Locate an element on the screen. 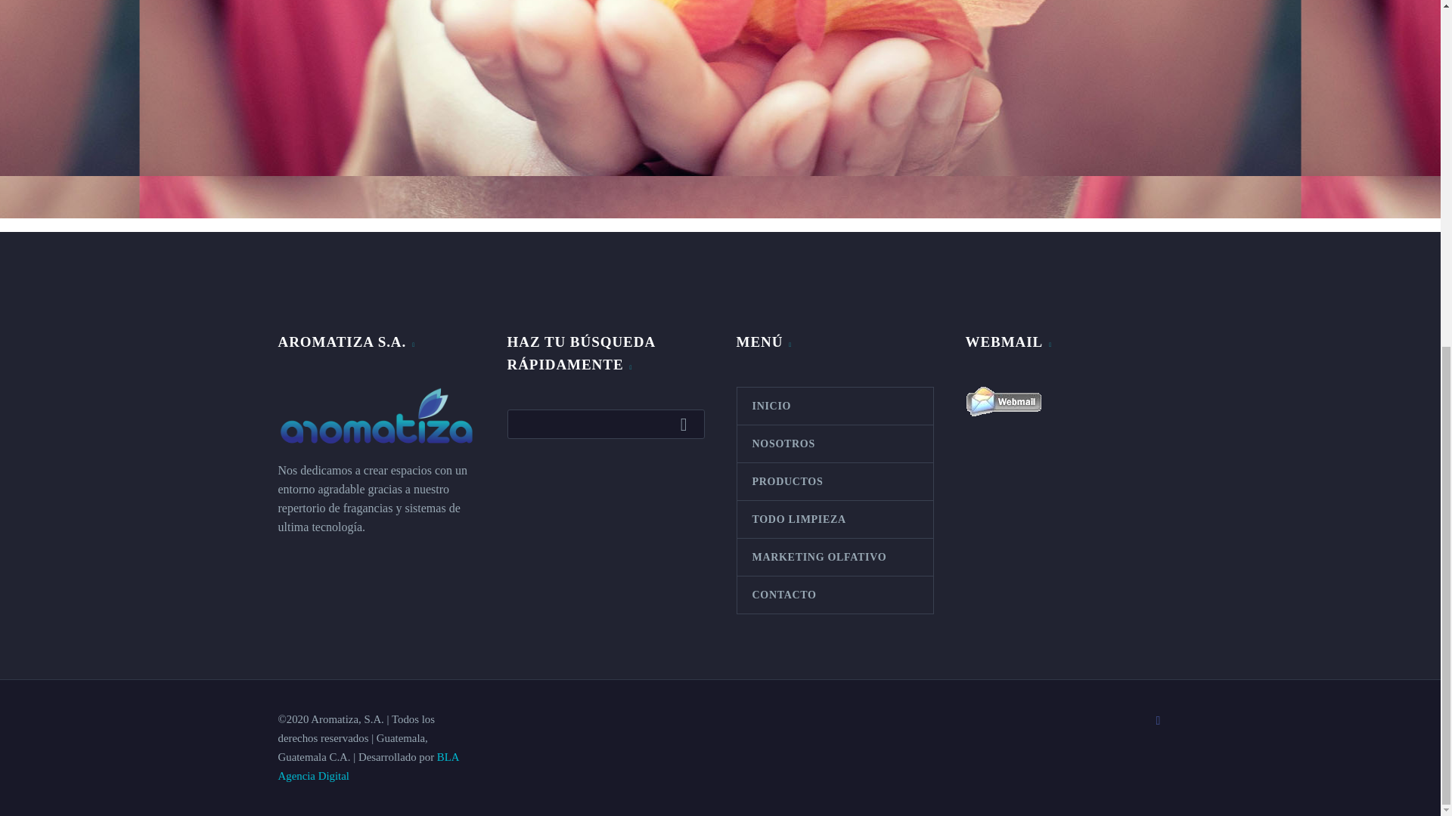  Facebook is located at coordinates (1159, 721).